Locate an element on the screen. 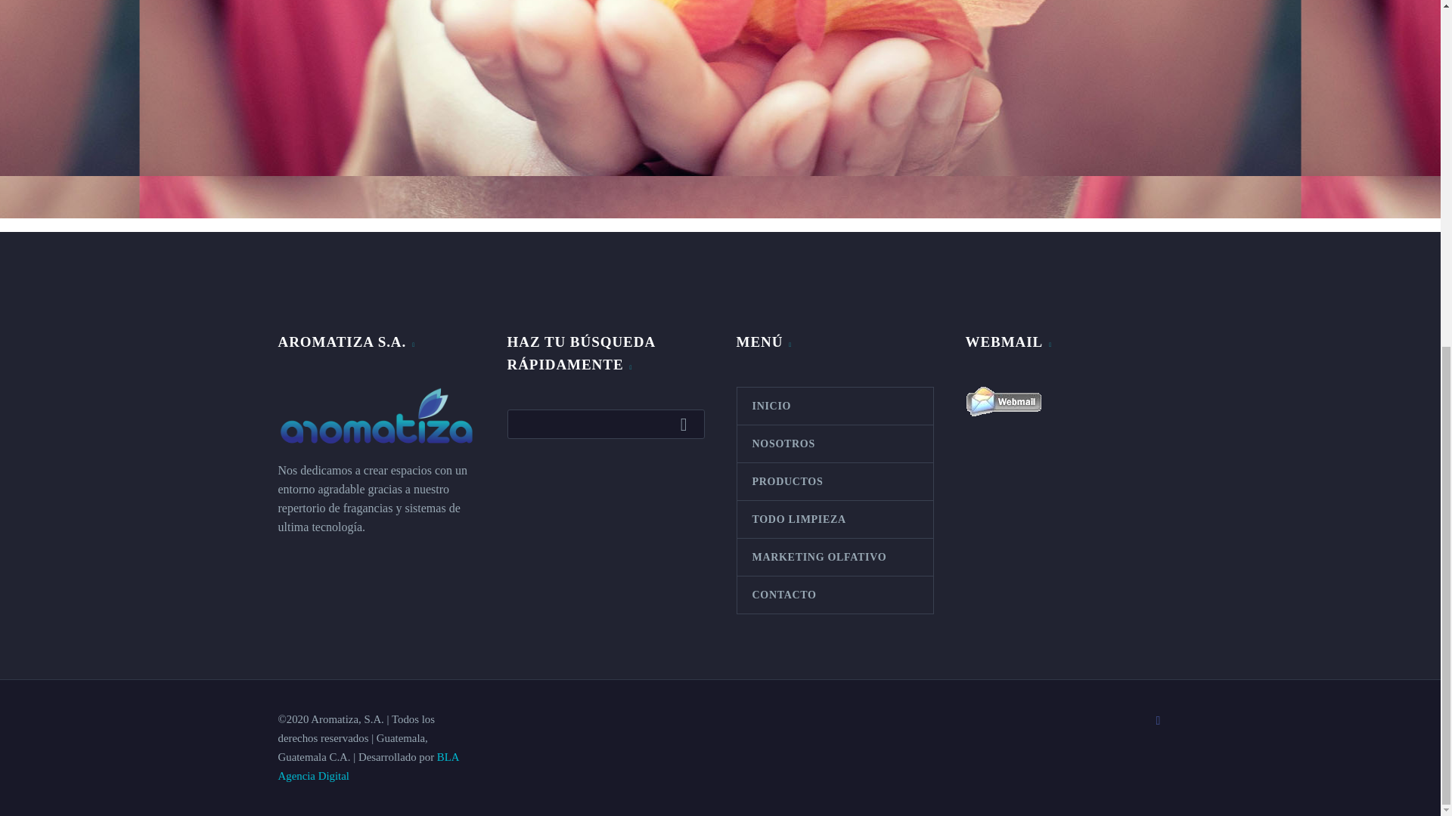  Facebook is located at coordinates (1159, 721).